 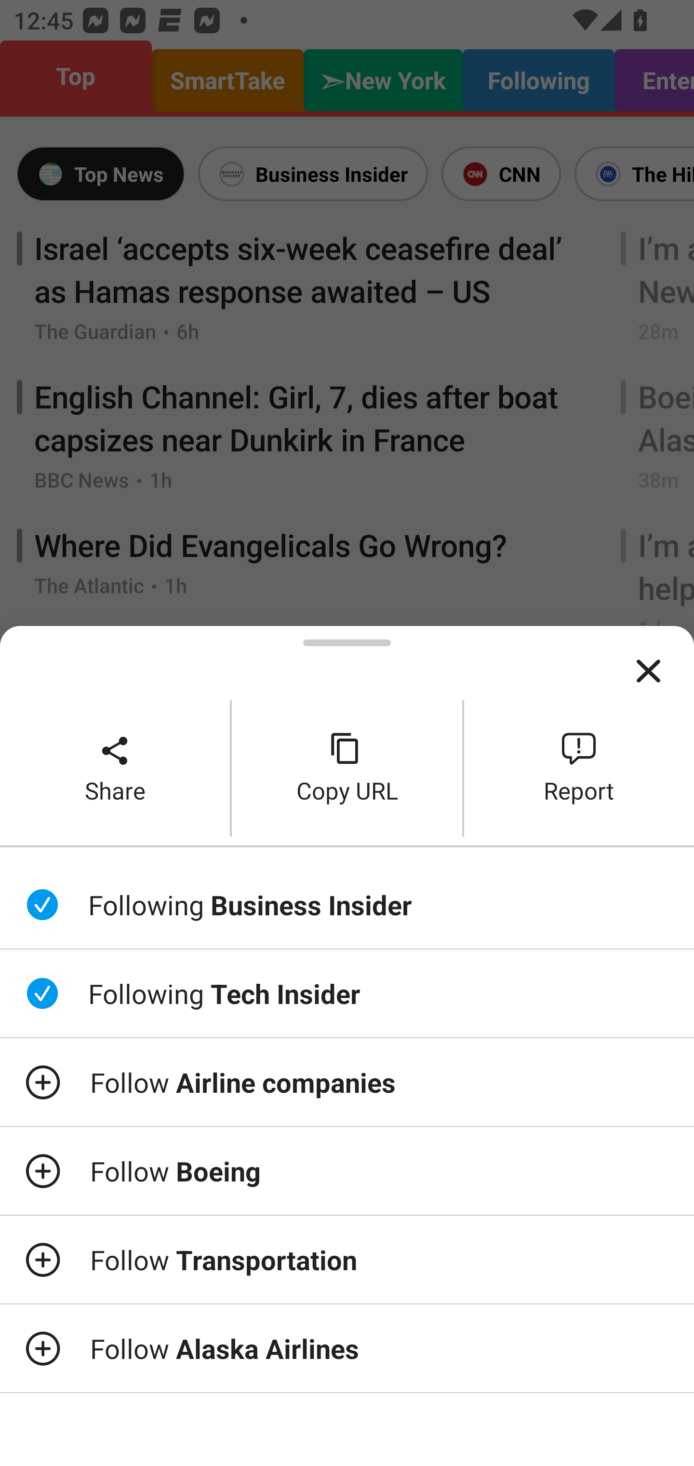 What do you see at coordinates (579, 769) in the screenshot?
I see `Report` at bounding box center [579, 769].